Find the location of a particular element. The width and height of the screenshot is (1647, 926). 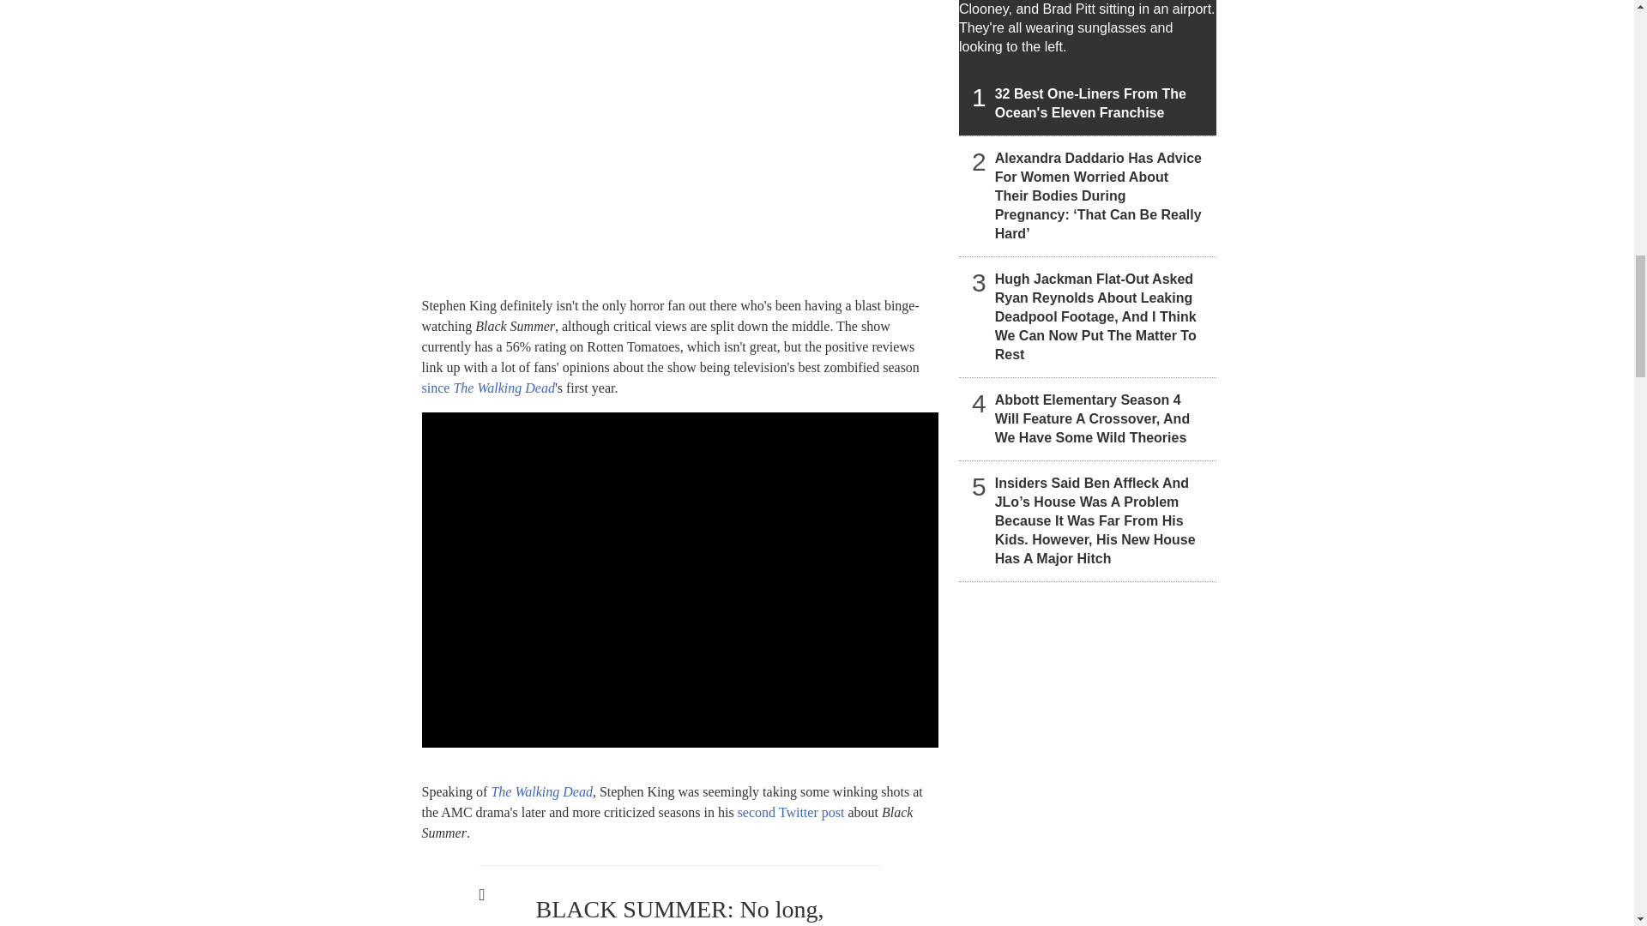

32 Best One-Liners From The Ocean's Eleven Franchise is located at coordinates (1088, 67).